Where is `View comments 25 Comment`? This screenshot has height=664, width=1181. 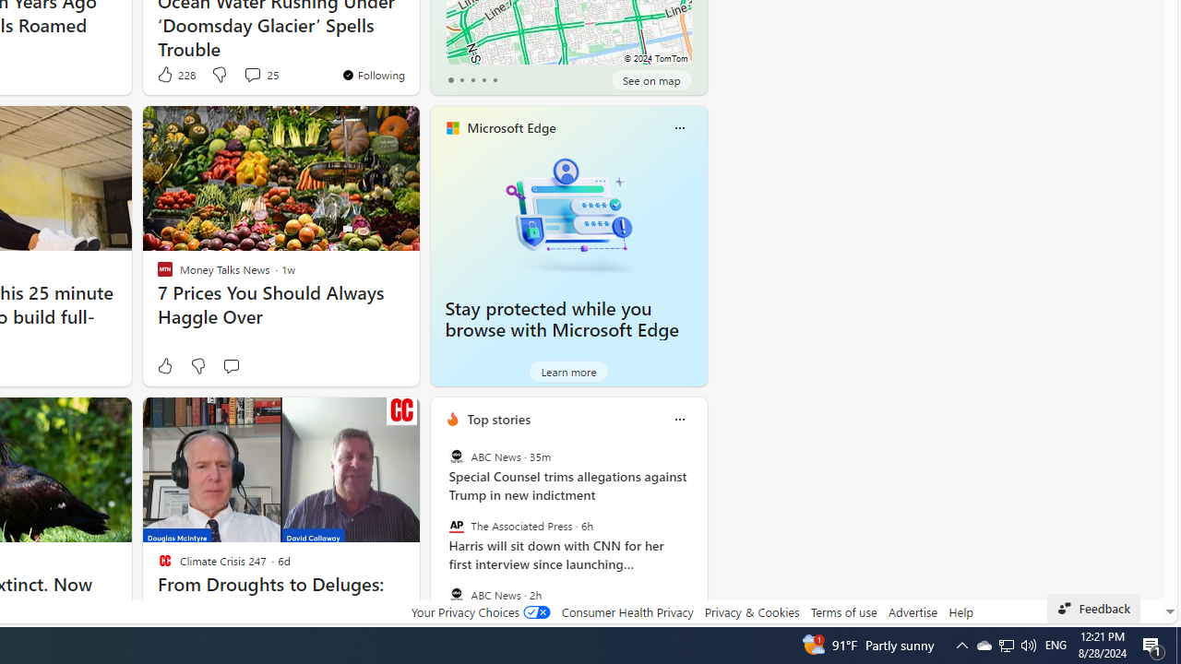
View comments 25 Comment is located at coordinates (260, 74).